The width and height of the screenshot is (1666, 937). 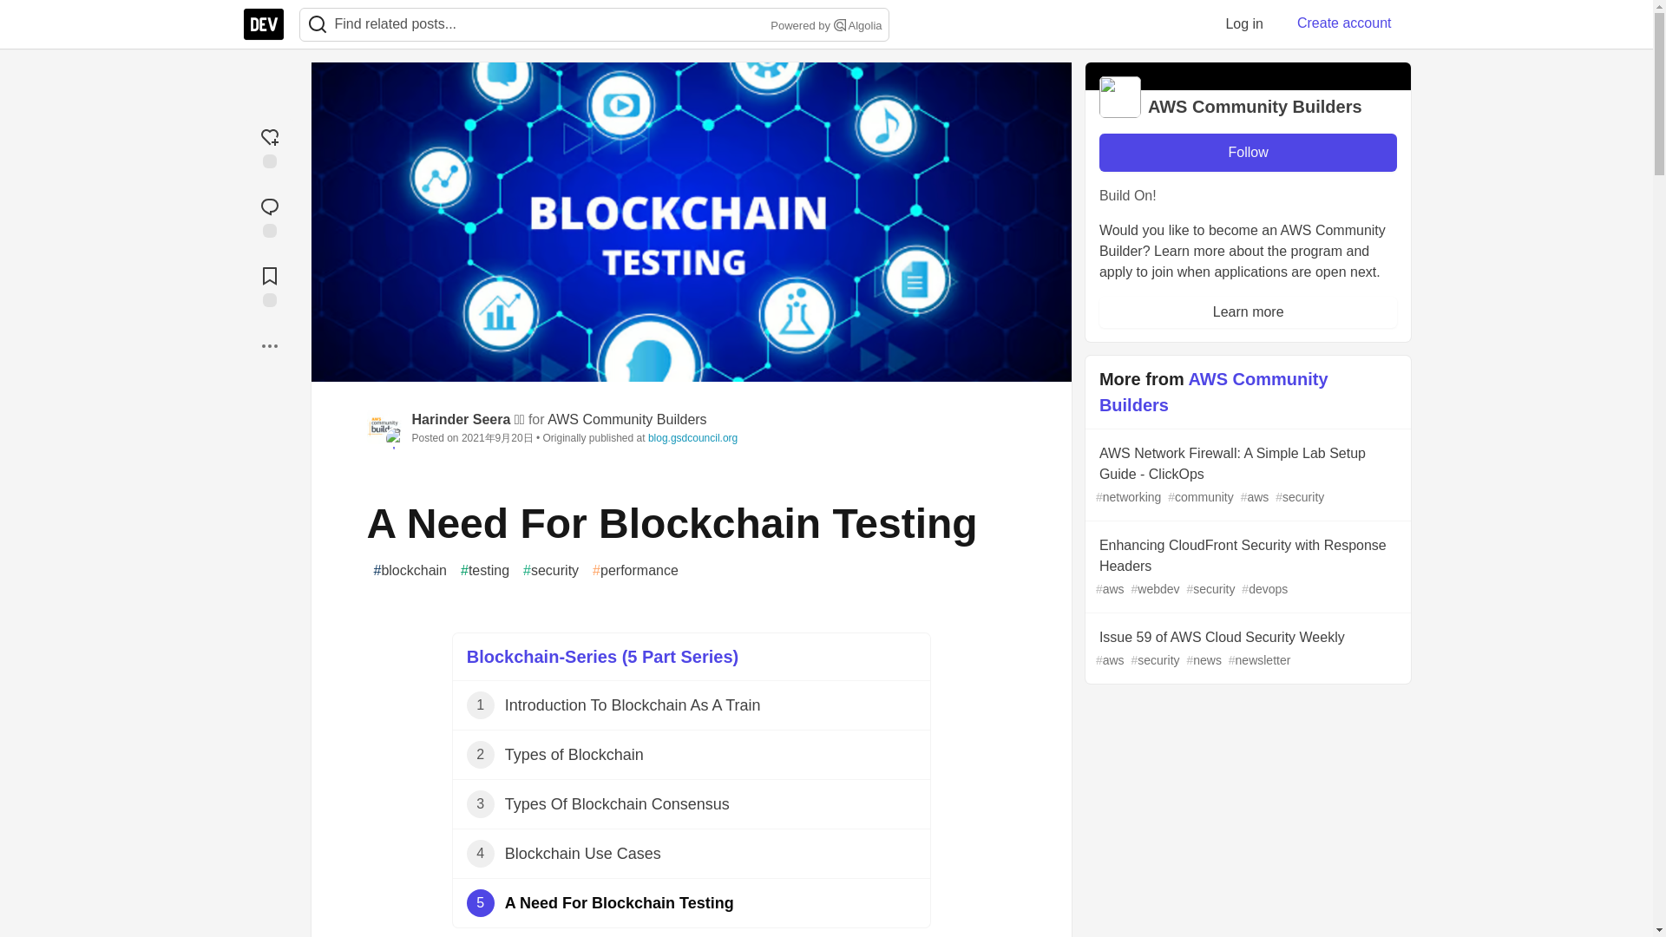 I want to click on AWS Community Builders, so click(x=626, y=420).